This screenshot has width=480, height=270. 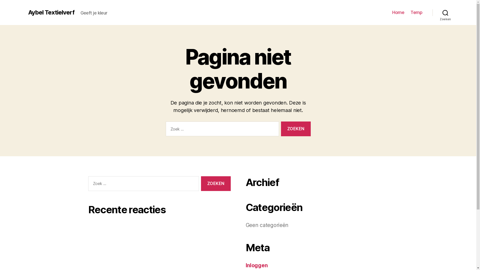 I want to click on Zoeken, so click(x=216, y=183).